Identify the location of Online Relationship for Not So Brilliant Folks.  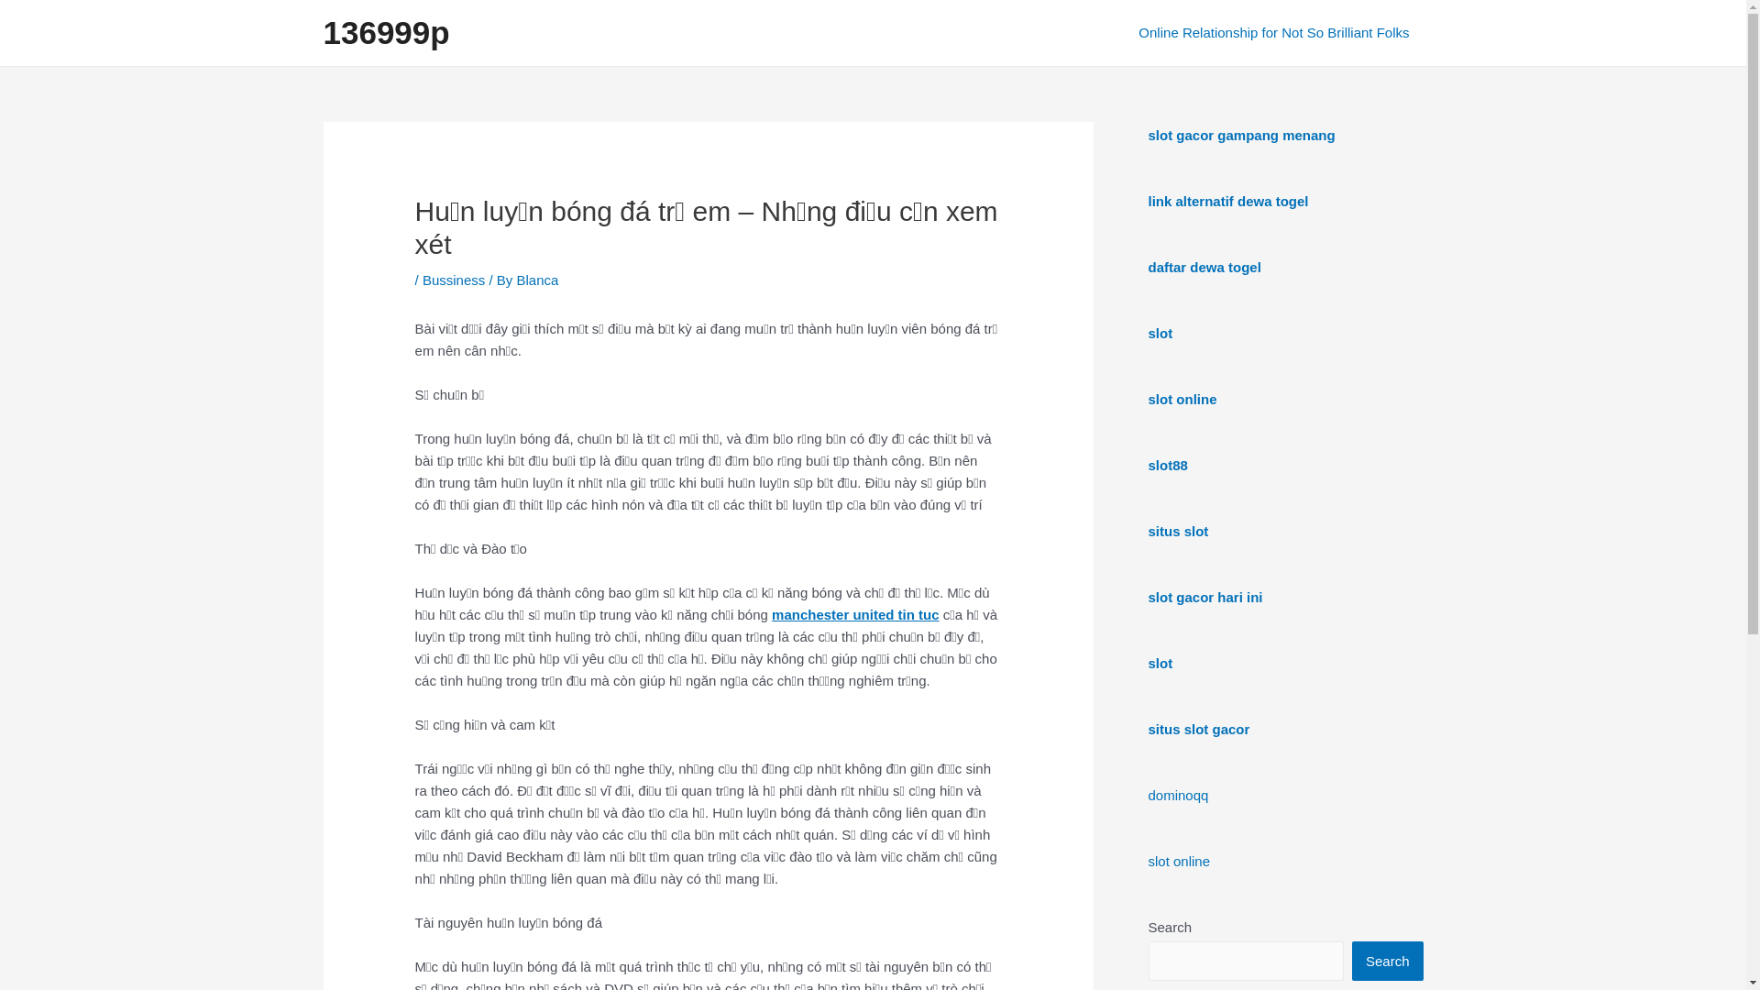
(1274, 33).